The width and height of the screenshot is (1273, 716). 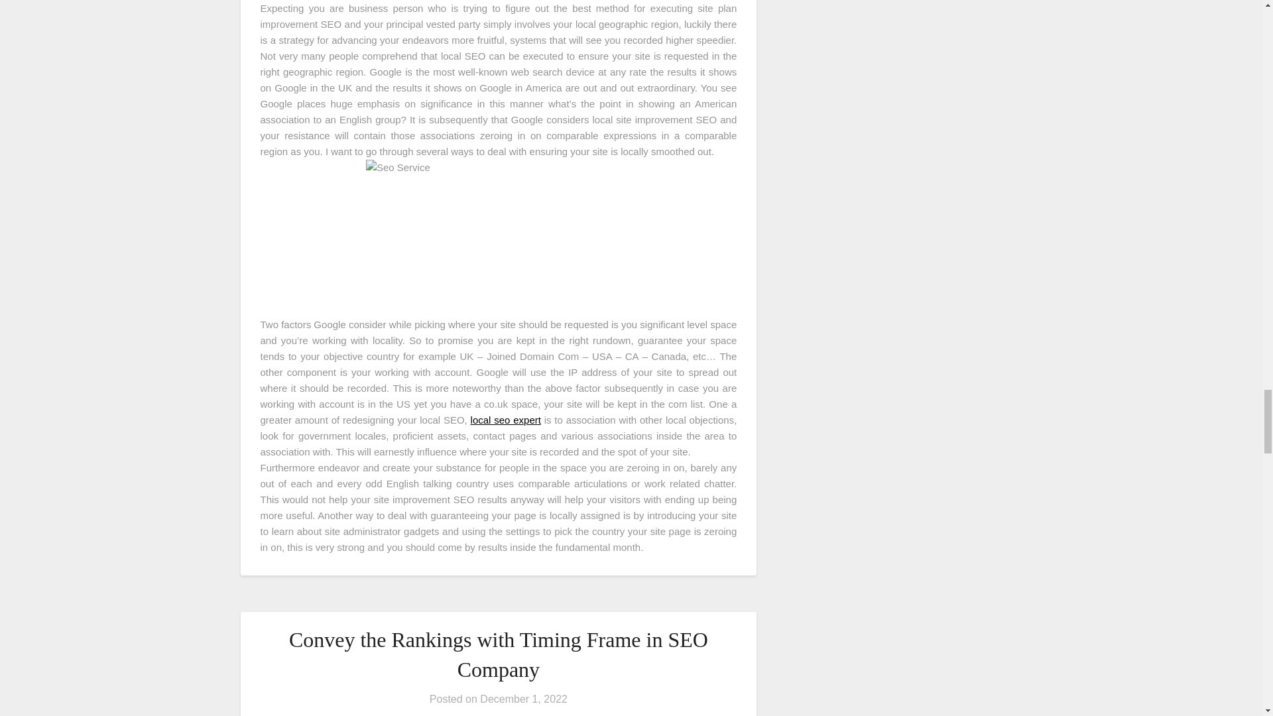 I want to click on local seo expert, so click(x=506, y=420).